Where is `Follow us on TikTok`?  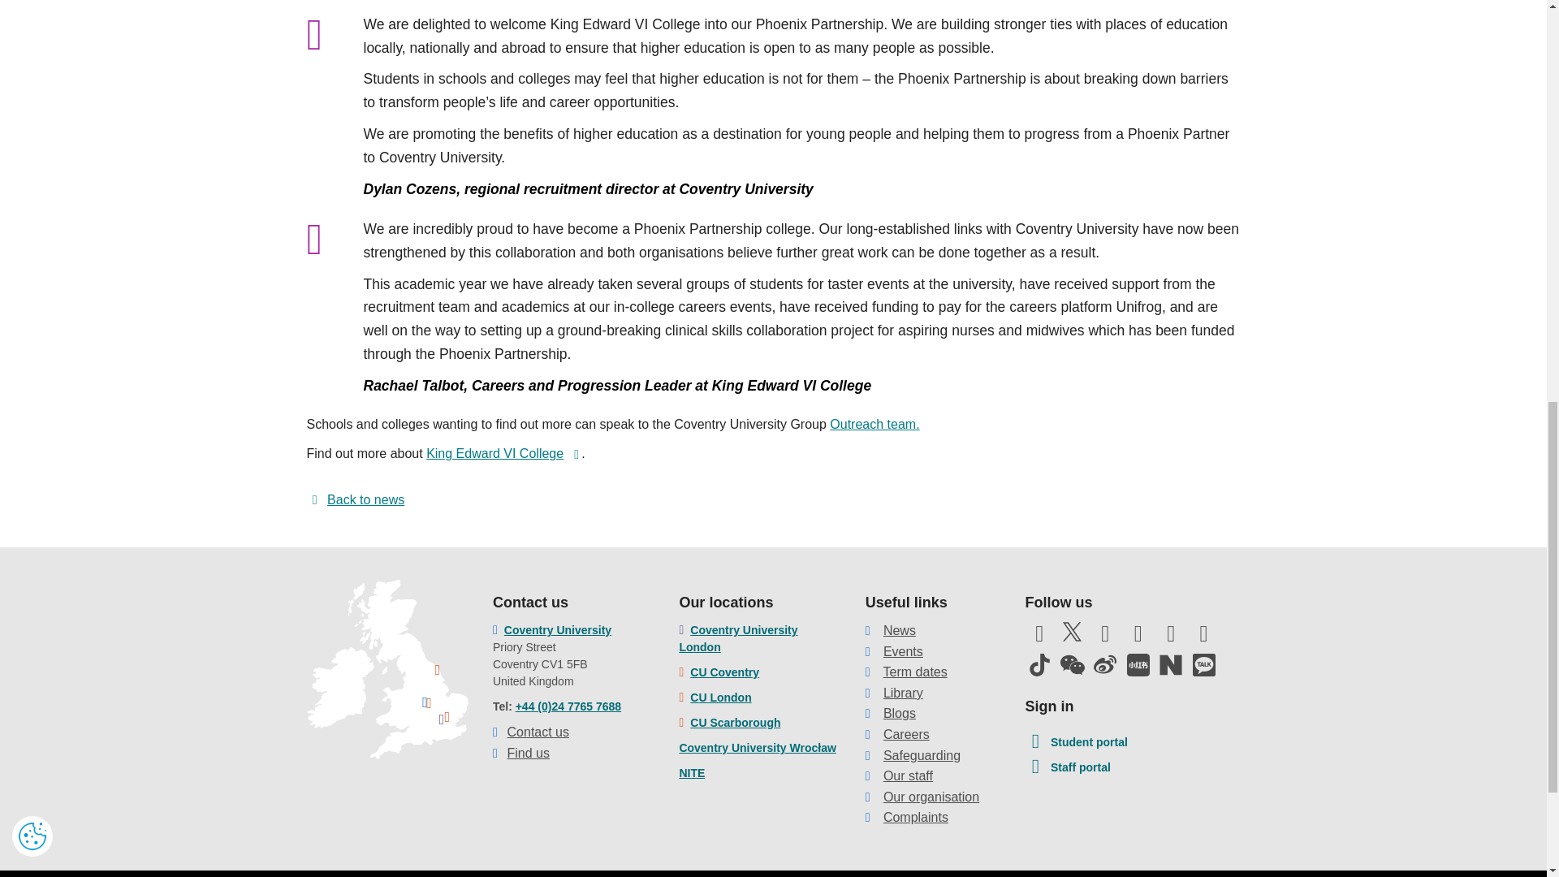 Follow us on TikTok is located at coordinates (1039, 664).